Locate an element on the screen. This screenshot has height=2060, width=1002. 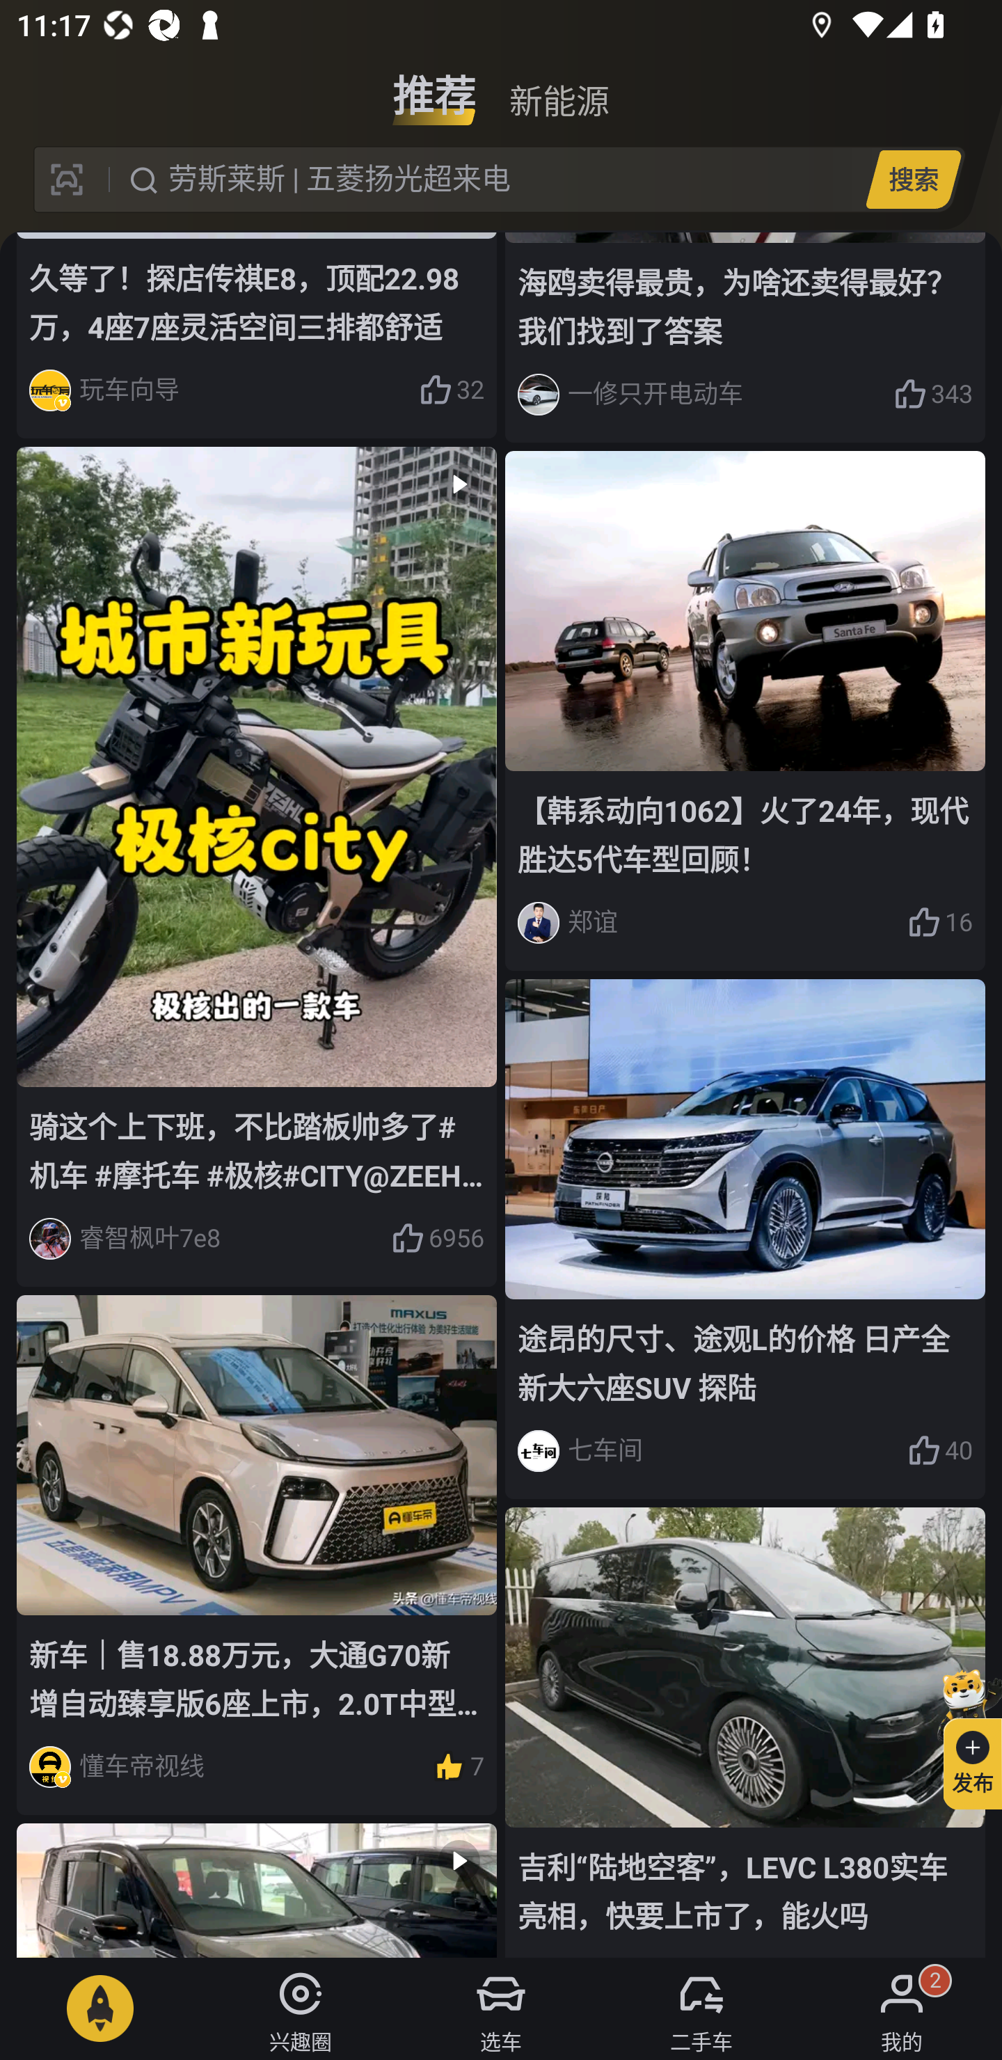
16 is located at coordinates (940, 923).